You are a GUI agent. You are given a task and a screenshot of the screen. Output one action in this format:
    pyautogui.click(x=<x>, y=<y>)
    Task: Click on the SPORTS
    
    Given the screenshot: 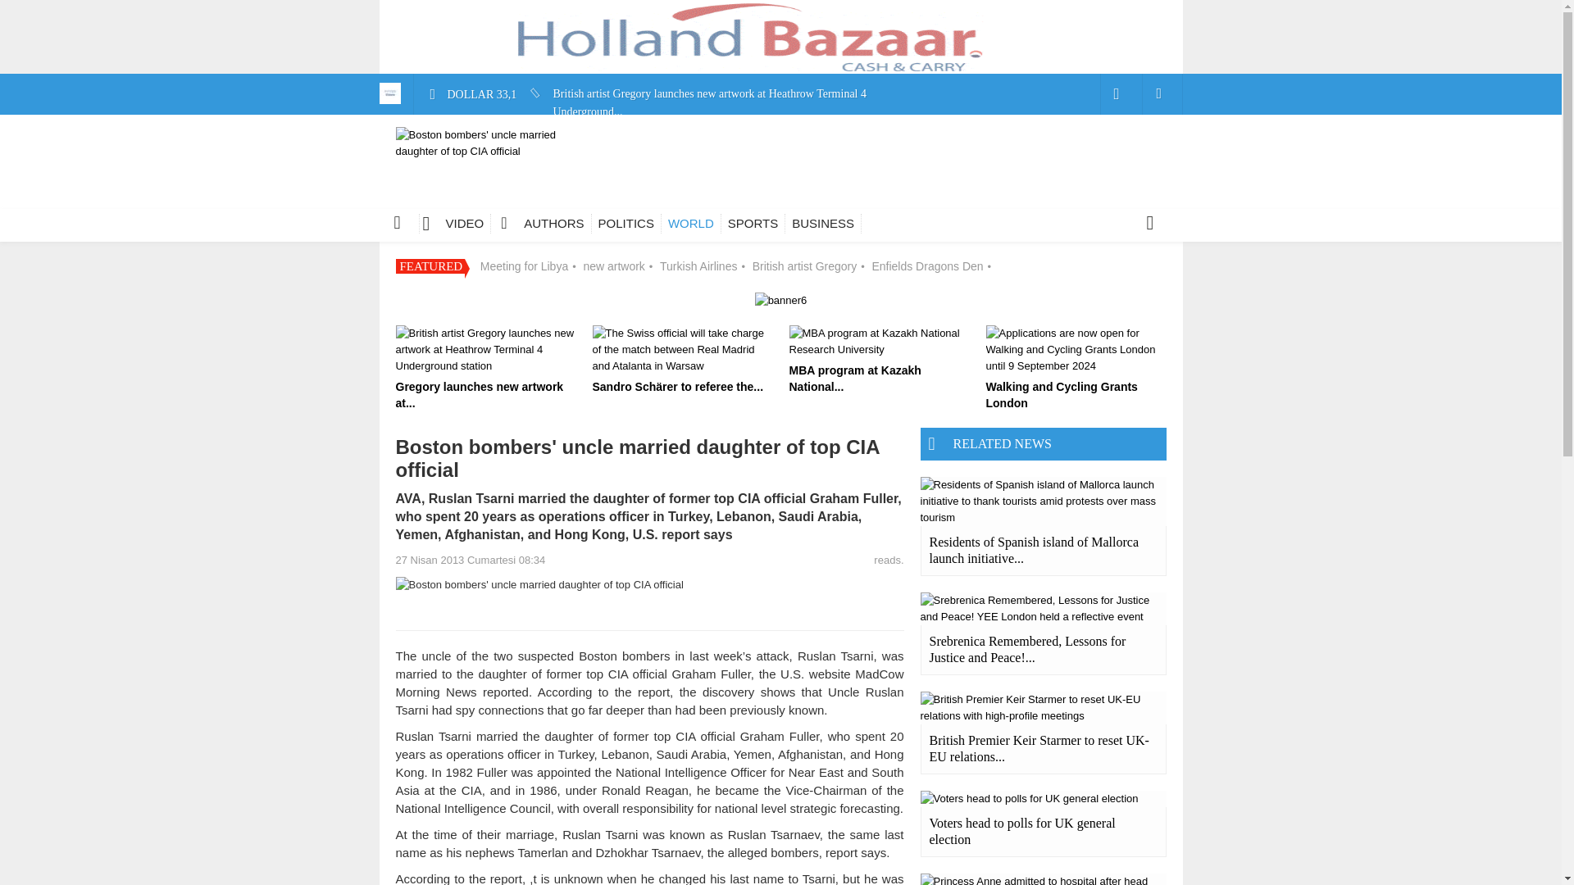 What is the action you would take?
    pyautogui.click(x=753, y=224)
    